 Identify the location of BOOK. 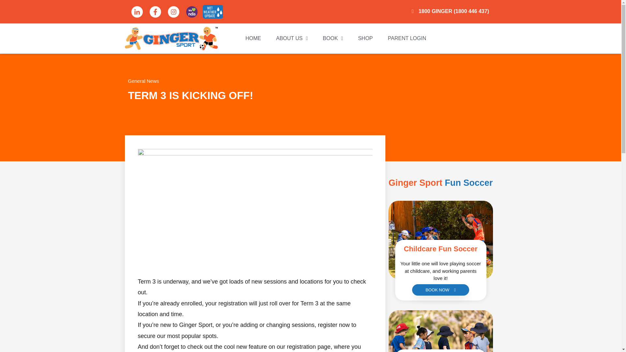
(333, 38).